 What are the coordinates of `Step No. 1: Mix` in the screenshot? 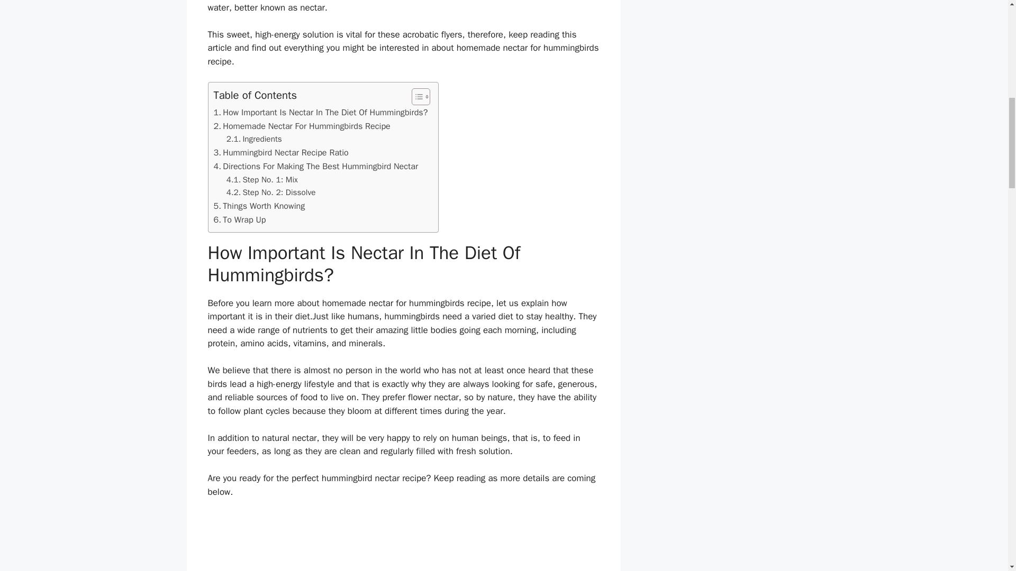 It's located at (262, 180).